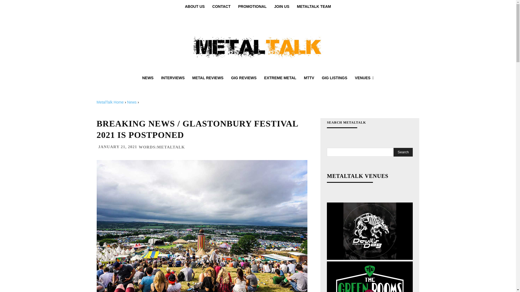  I want to click on METALTALK TEAM, so click(314, 6).